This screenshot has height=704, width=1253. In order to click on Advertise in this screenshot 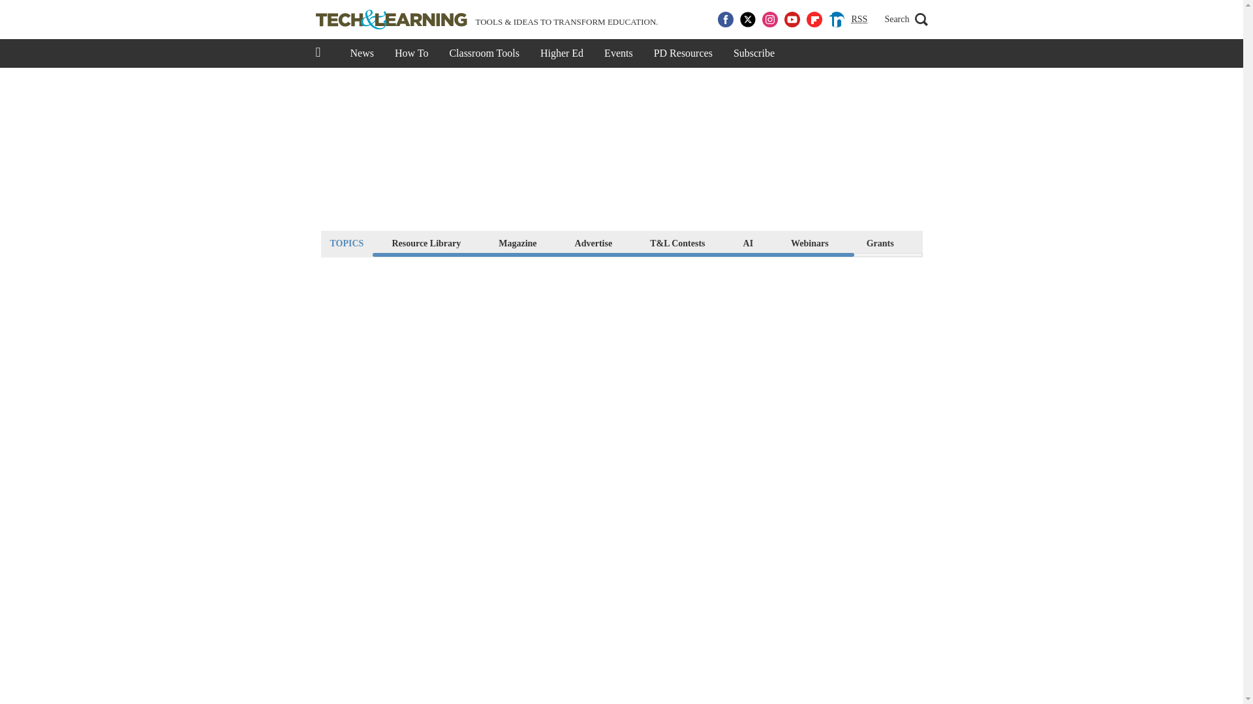, I will do `click(594, 242)`.